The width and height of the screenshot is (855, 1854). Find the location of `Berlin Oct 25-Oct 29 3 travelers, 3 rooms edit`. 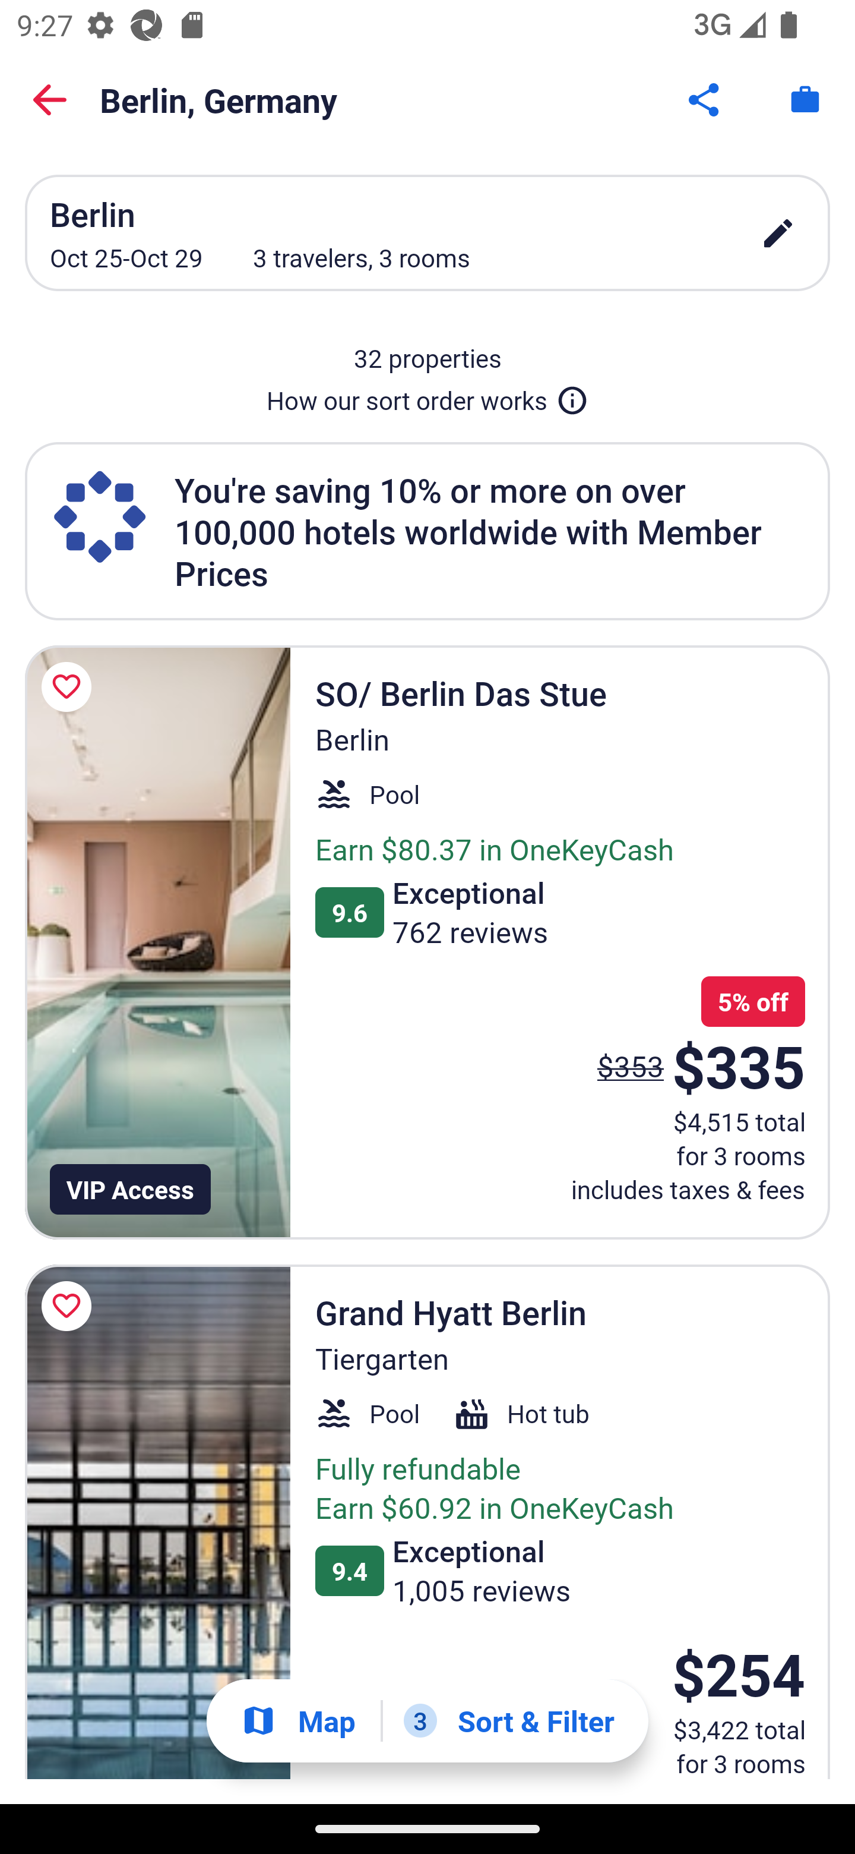

Berlin Oct 25-Oct 29 3 travelers, 3 rooms edit is located at coordinates (427, 232).